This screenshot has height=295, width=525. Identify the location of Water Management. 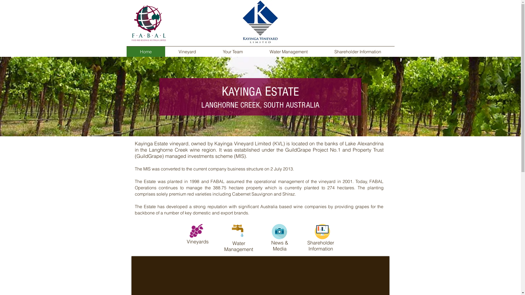
(288, 52).